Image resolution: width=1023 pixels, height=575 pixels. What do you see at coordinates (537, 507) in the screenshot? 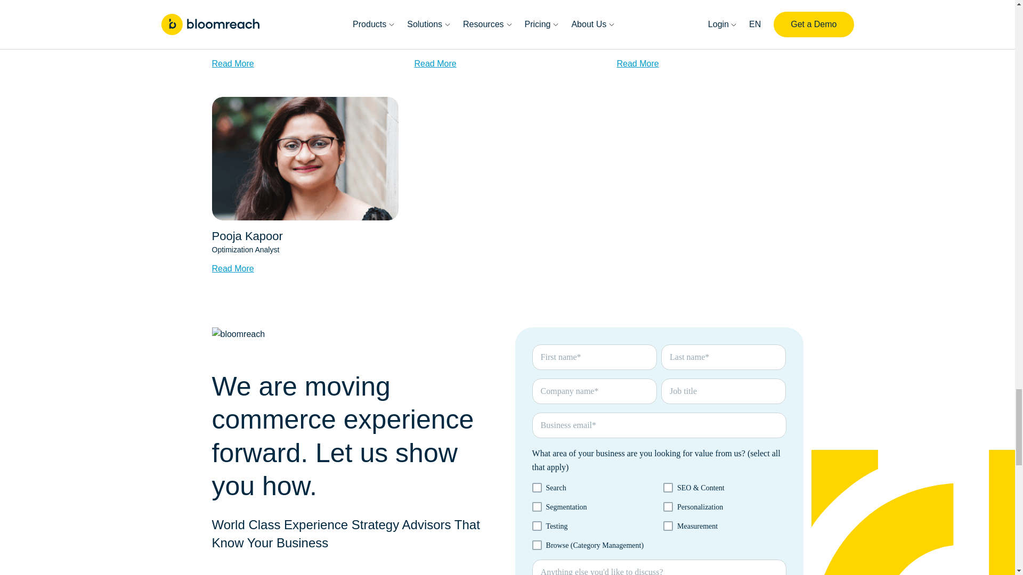
I see `Segmentation` at bounding box center [537, 507].